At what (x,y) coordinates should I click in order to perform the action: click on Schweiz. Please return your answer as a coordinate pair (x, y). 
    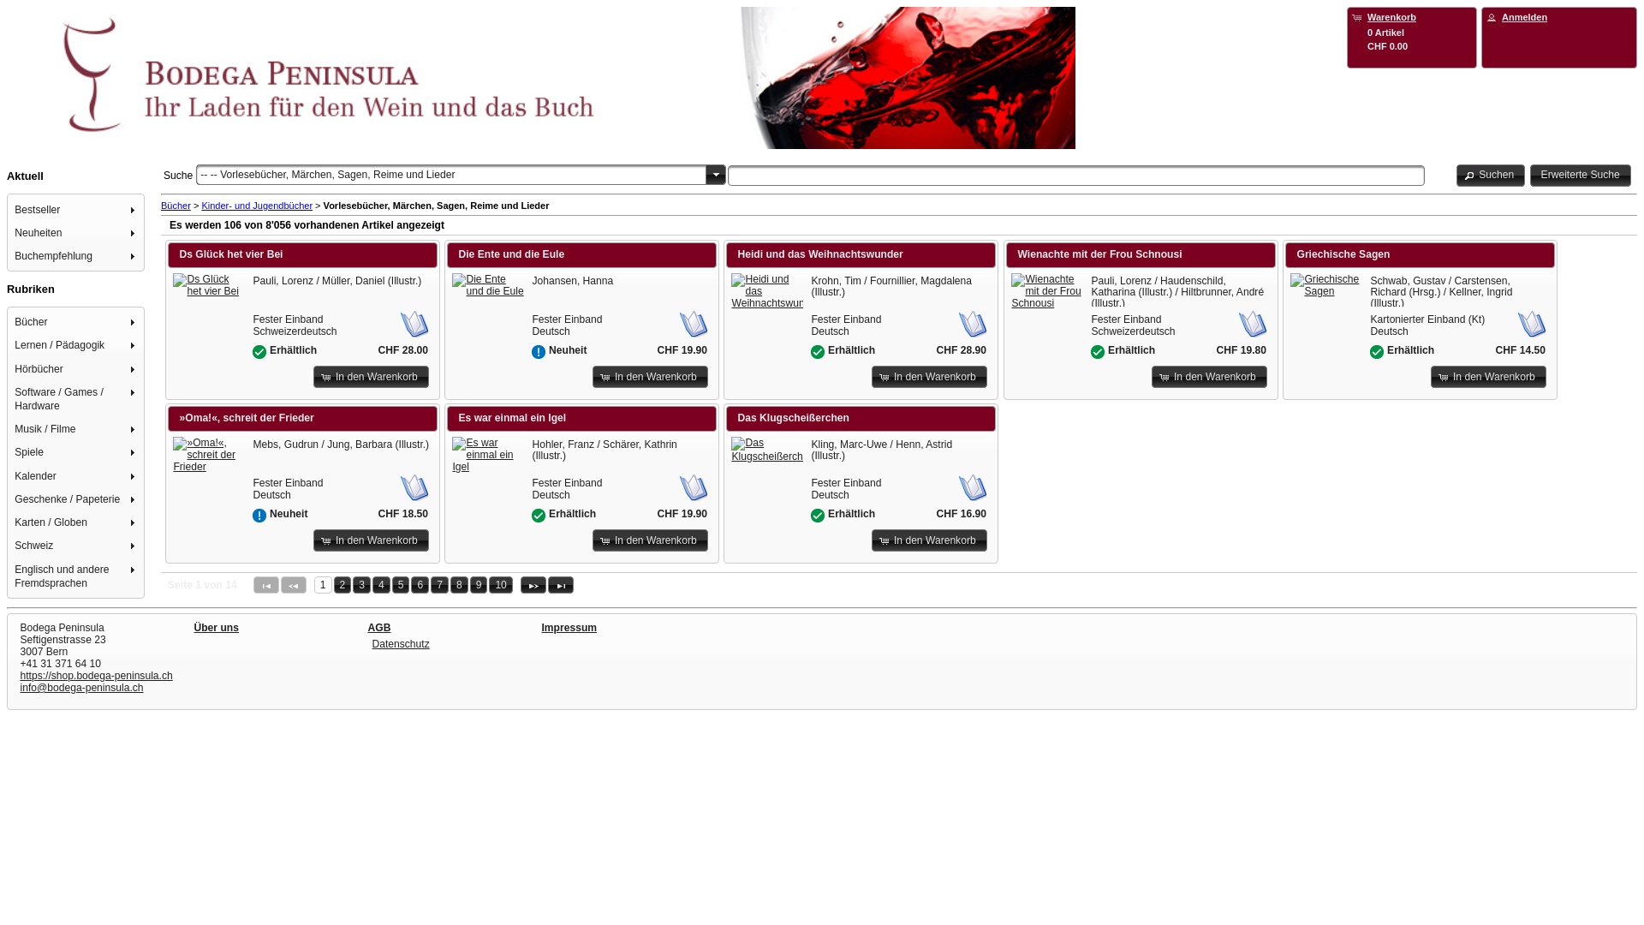
    Looking at the image, I should click on (77, 546).